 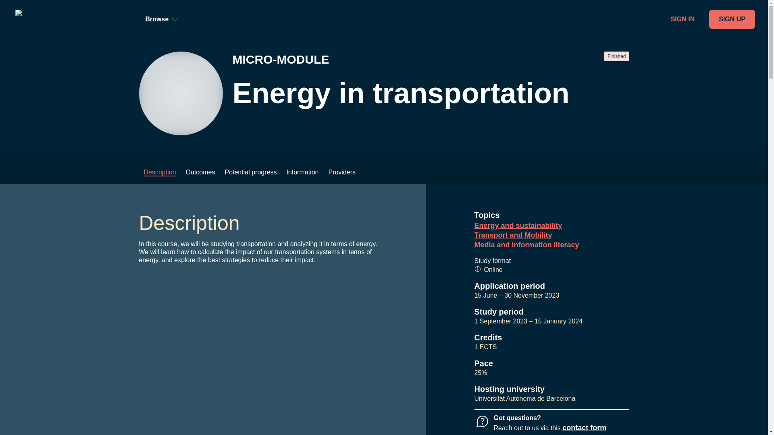 What do you see at coordinates (159, 172) in the screenshot?
I see `Description` at bounding box center [159, 172].